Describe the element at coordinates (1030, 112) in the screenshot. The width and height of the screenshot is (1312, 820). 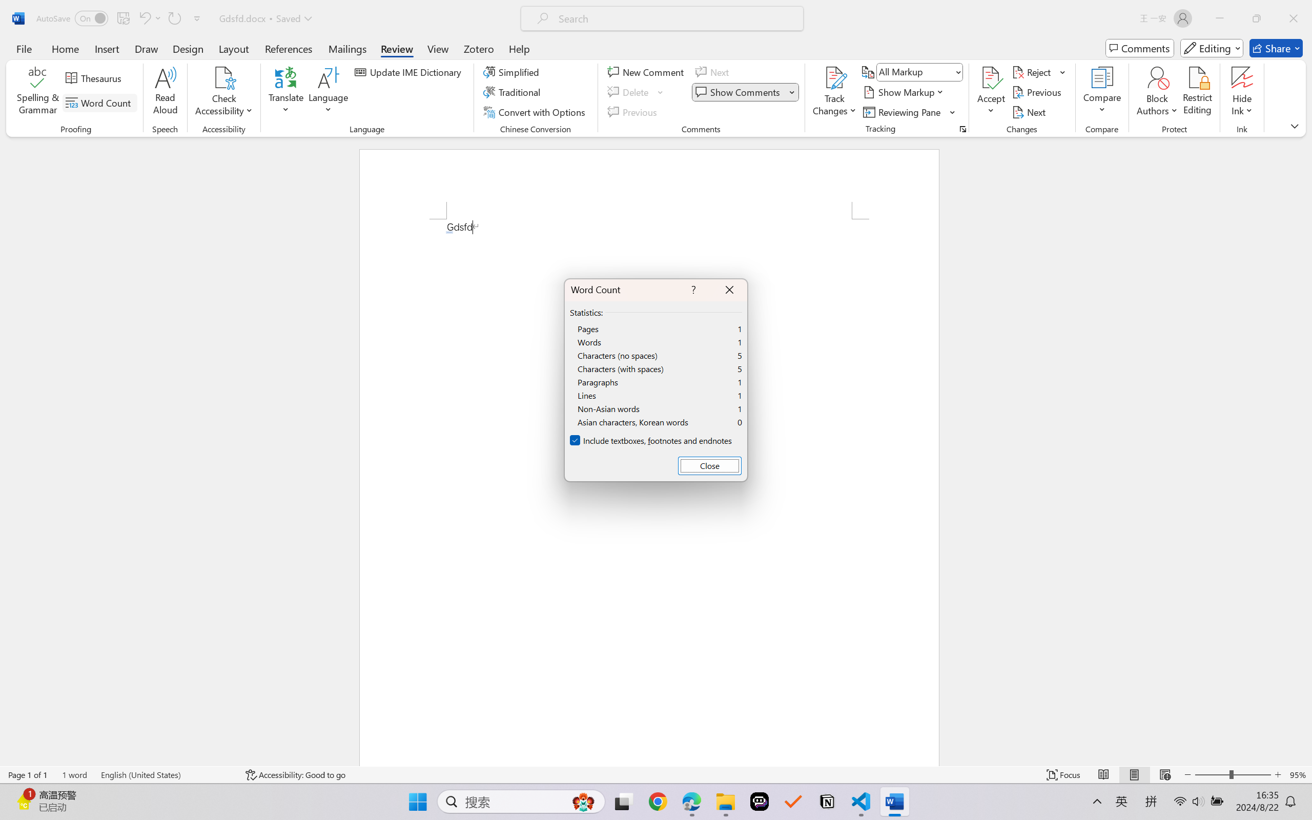
I see `Next` at that location.